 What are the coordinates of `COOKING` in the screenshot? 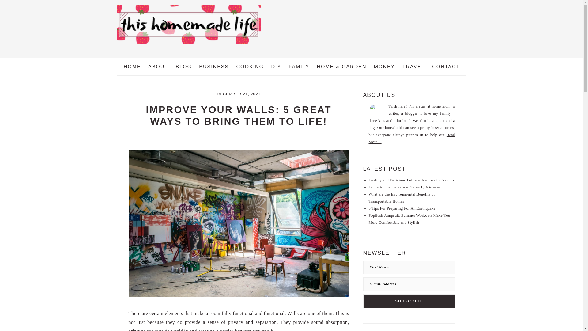 It's located at (250, 67).